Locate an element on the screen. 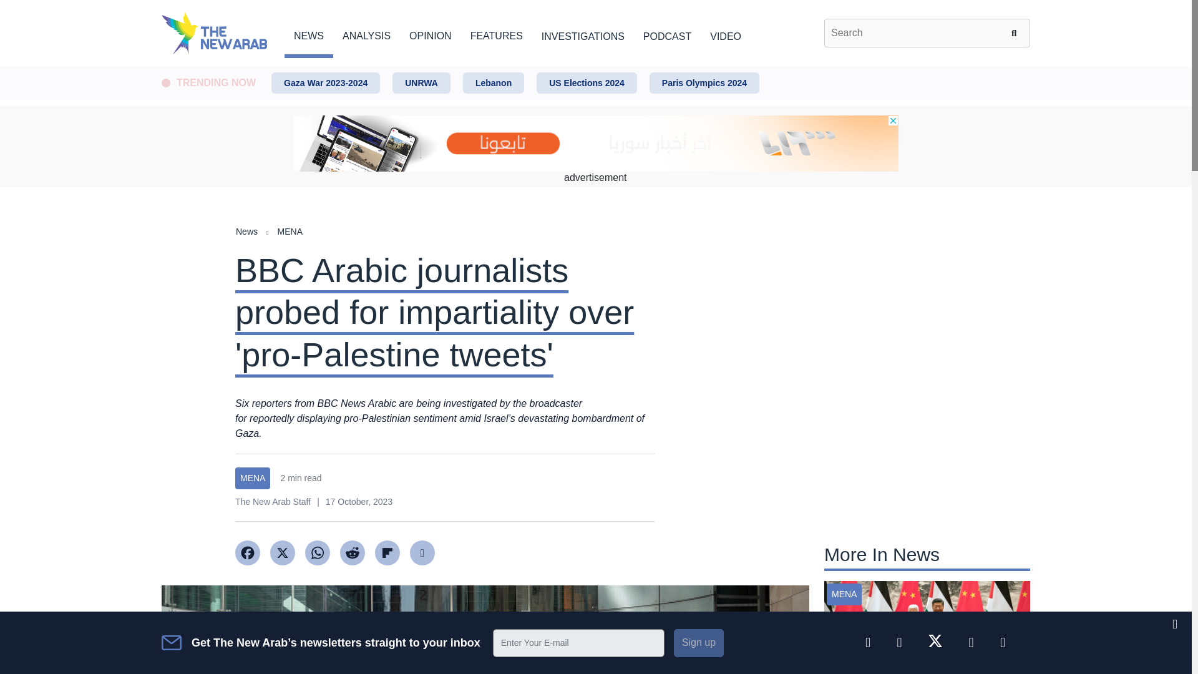  Search is located at coordinates (1016, 32).